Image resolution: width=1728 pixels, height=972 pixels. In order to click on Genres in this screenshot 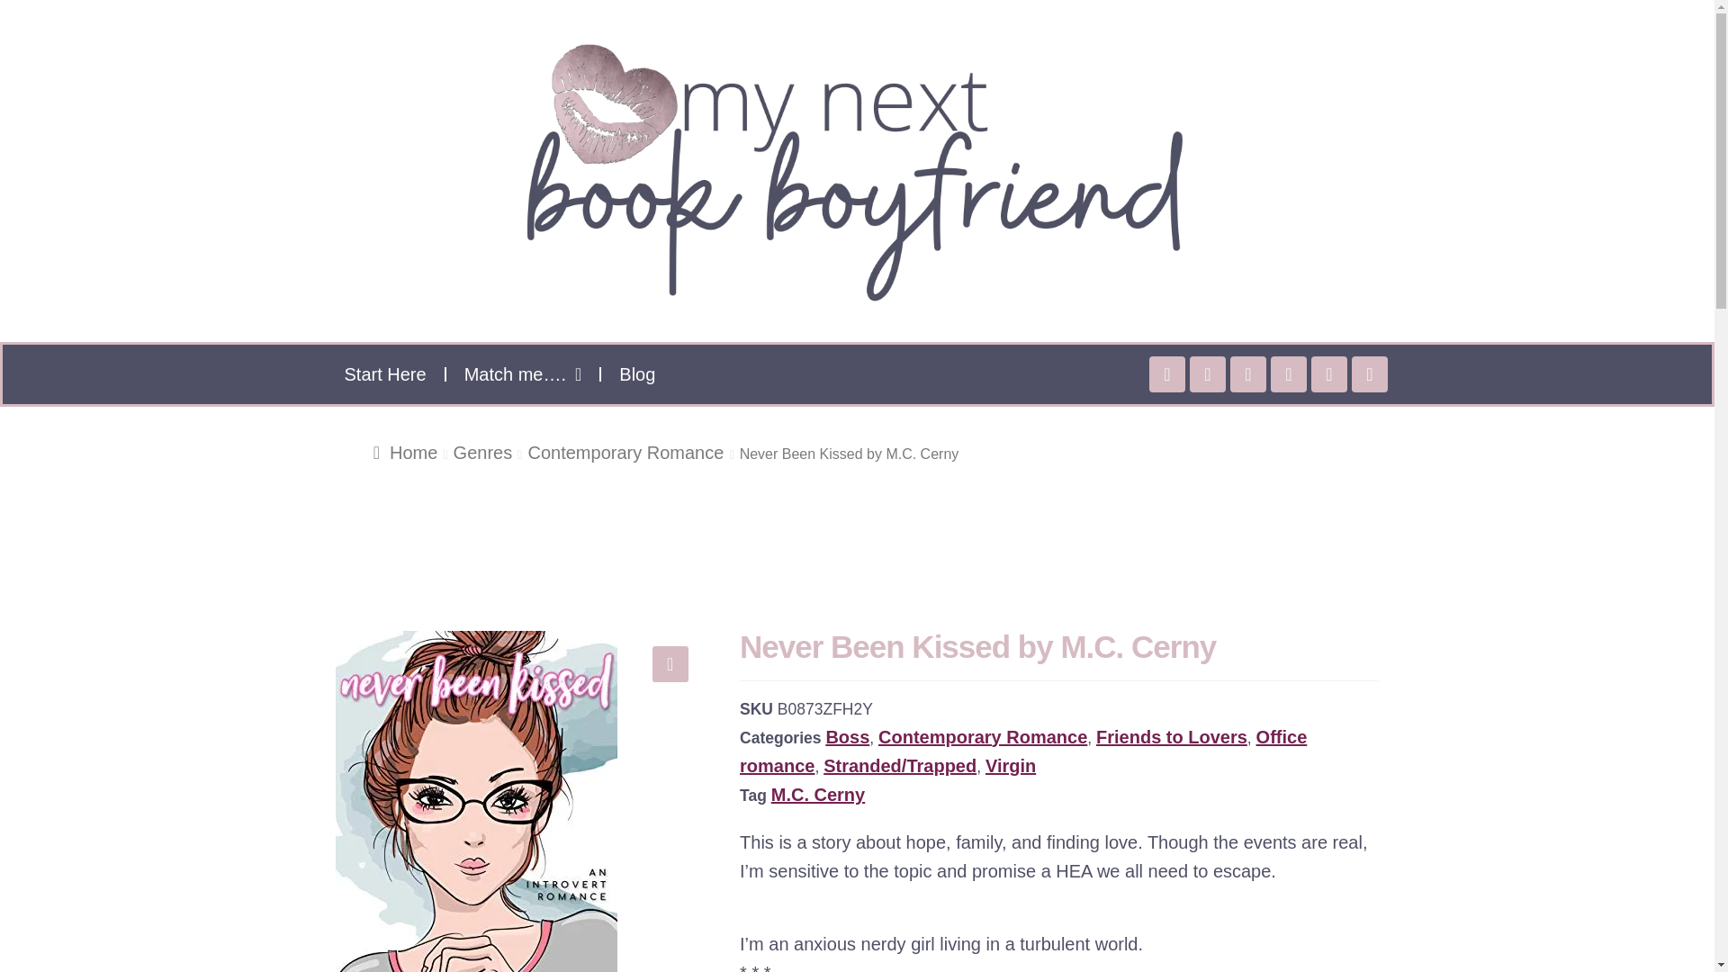, I will do `click(482, 453)`.